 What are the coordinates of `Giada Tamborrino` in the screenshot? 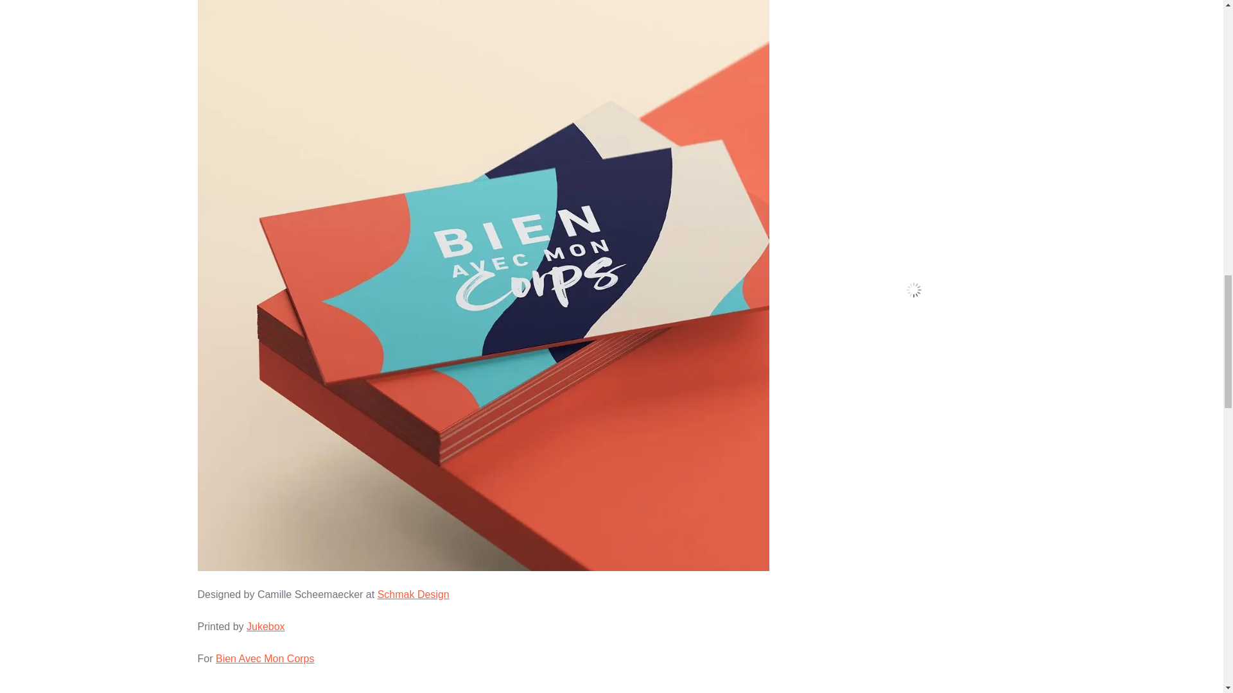 It's located at (914, 558).